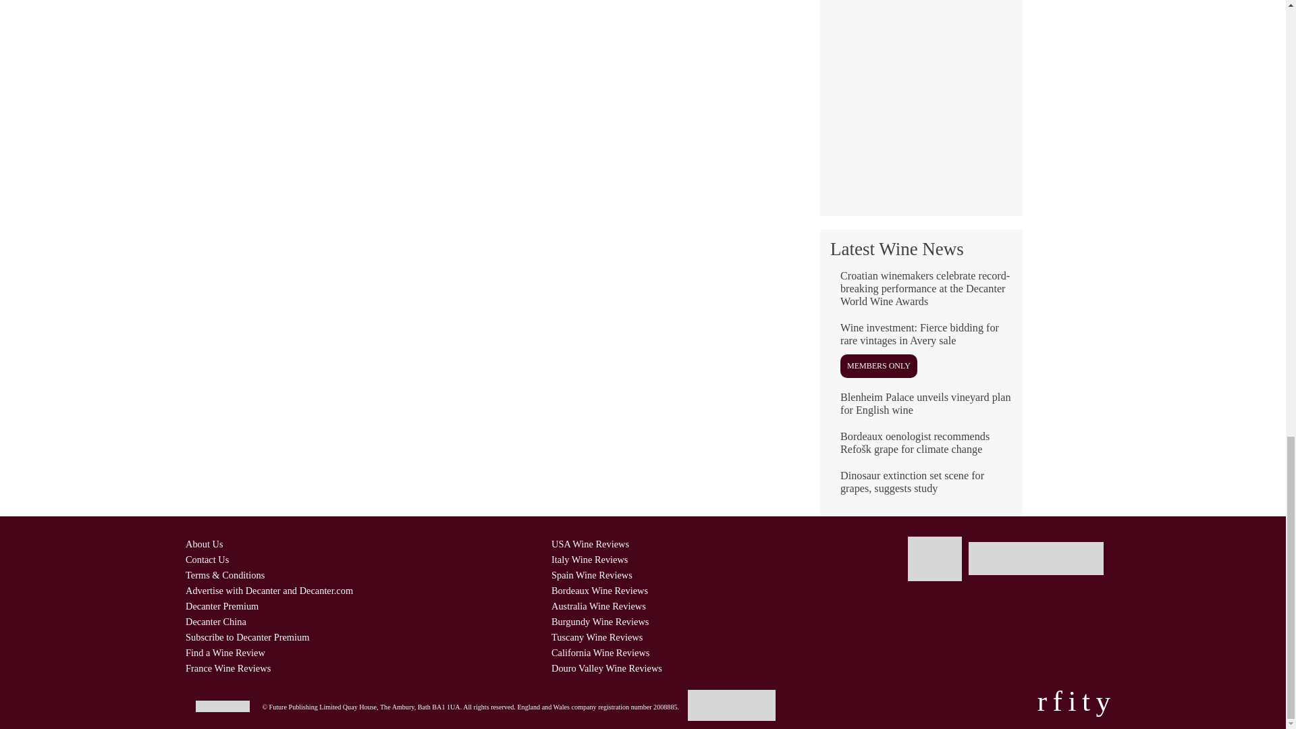  Describe the element at coordinates (921, 487) in the screenshot. I see `Dinosaur extinction set scene for grapes, suggests study` at that location.